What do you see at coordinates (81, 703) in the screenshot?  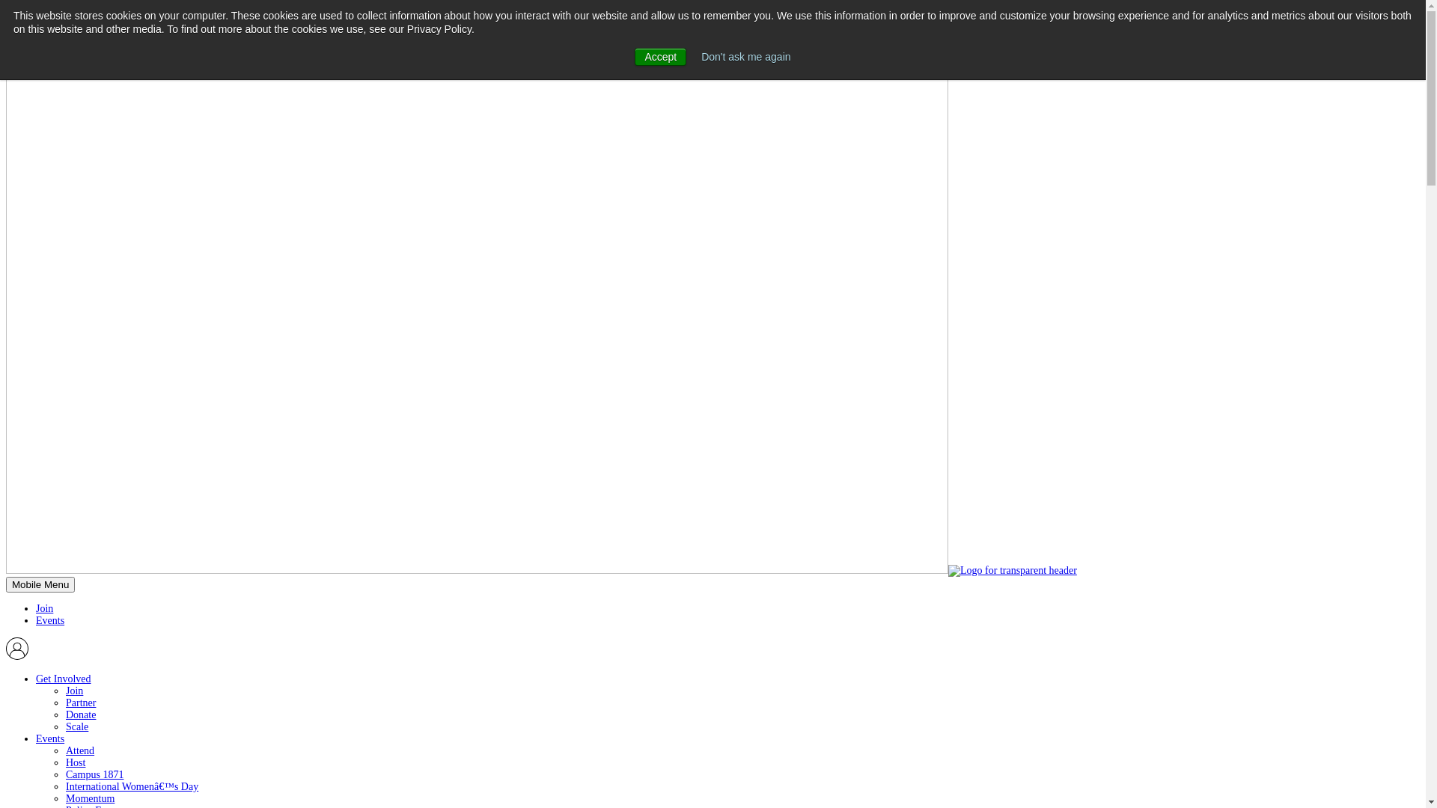 I see `Partner` at bounding box center [81, 703].